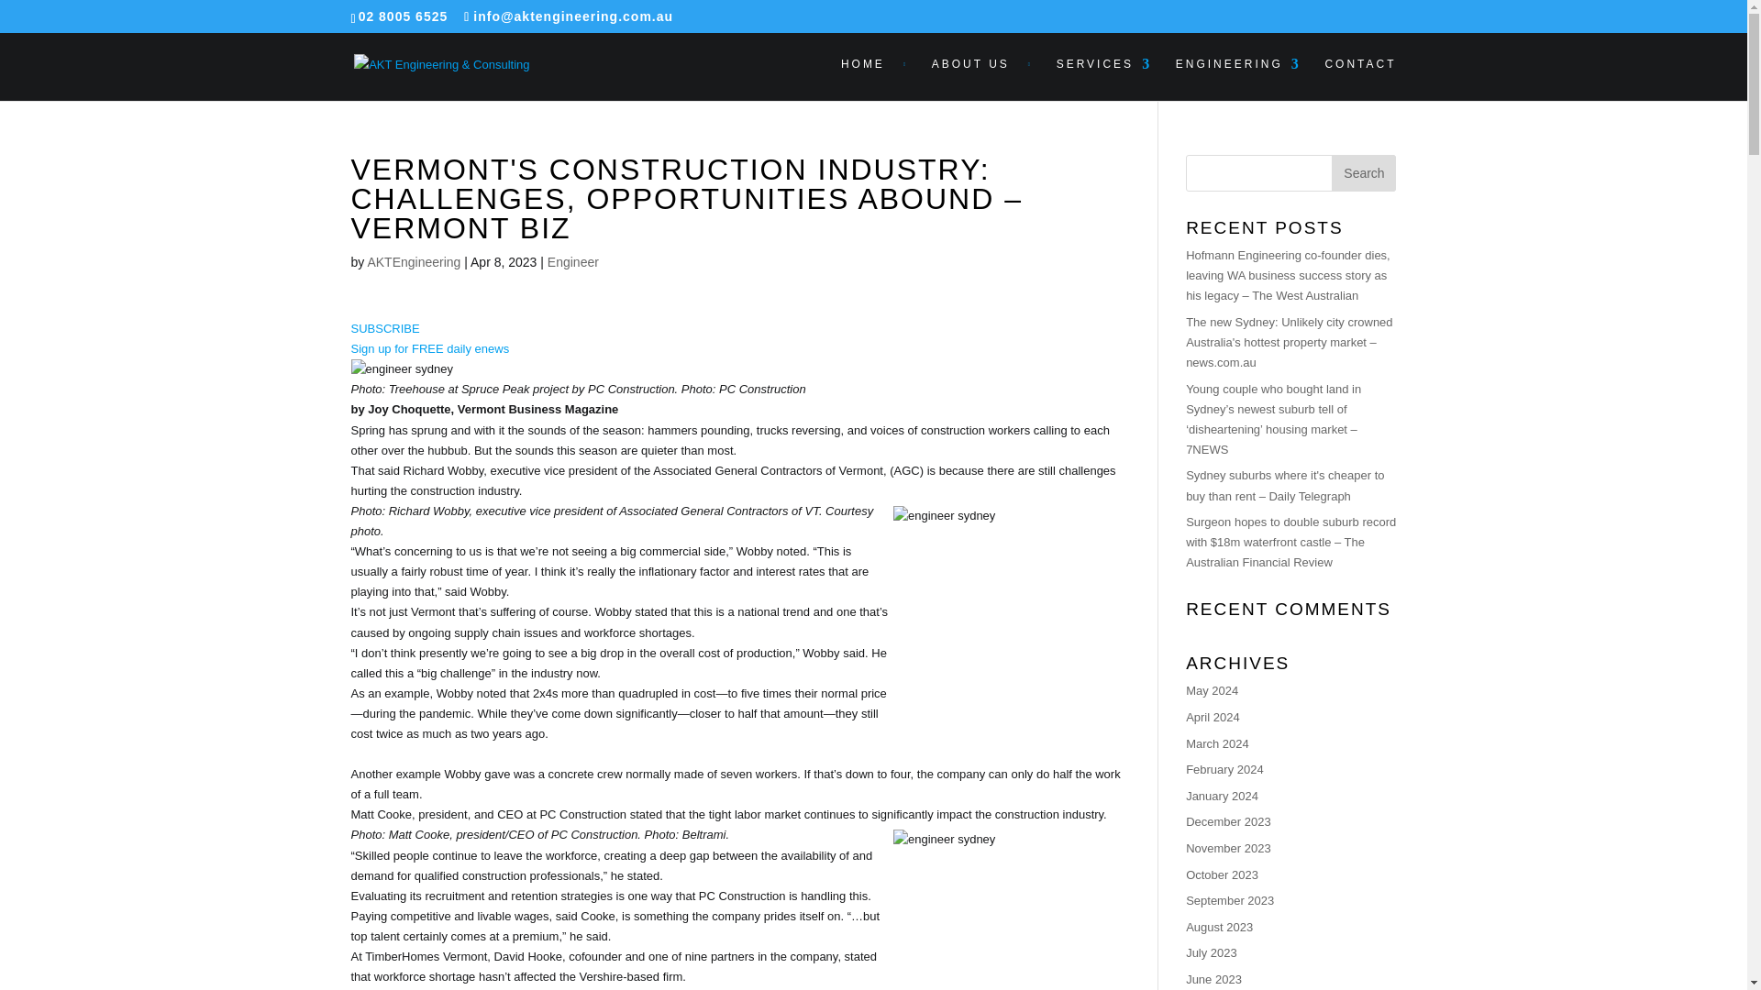 This screenshot has height=990, width=1761. I want to click on ENGINEERING, so click(1238, 79).